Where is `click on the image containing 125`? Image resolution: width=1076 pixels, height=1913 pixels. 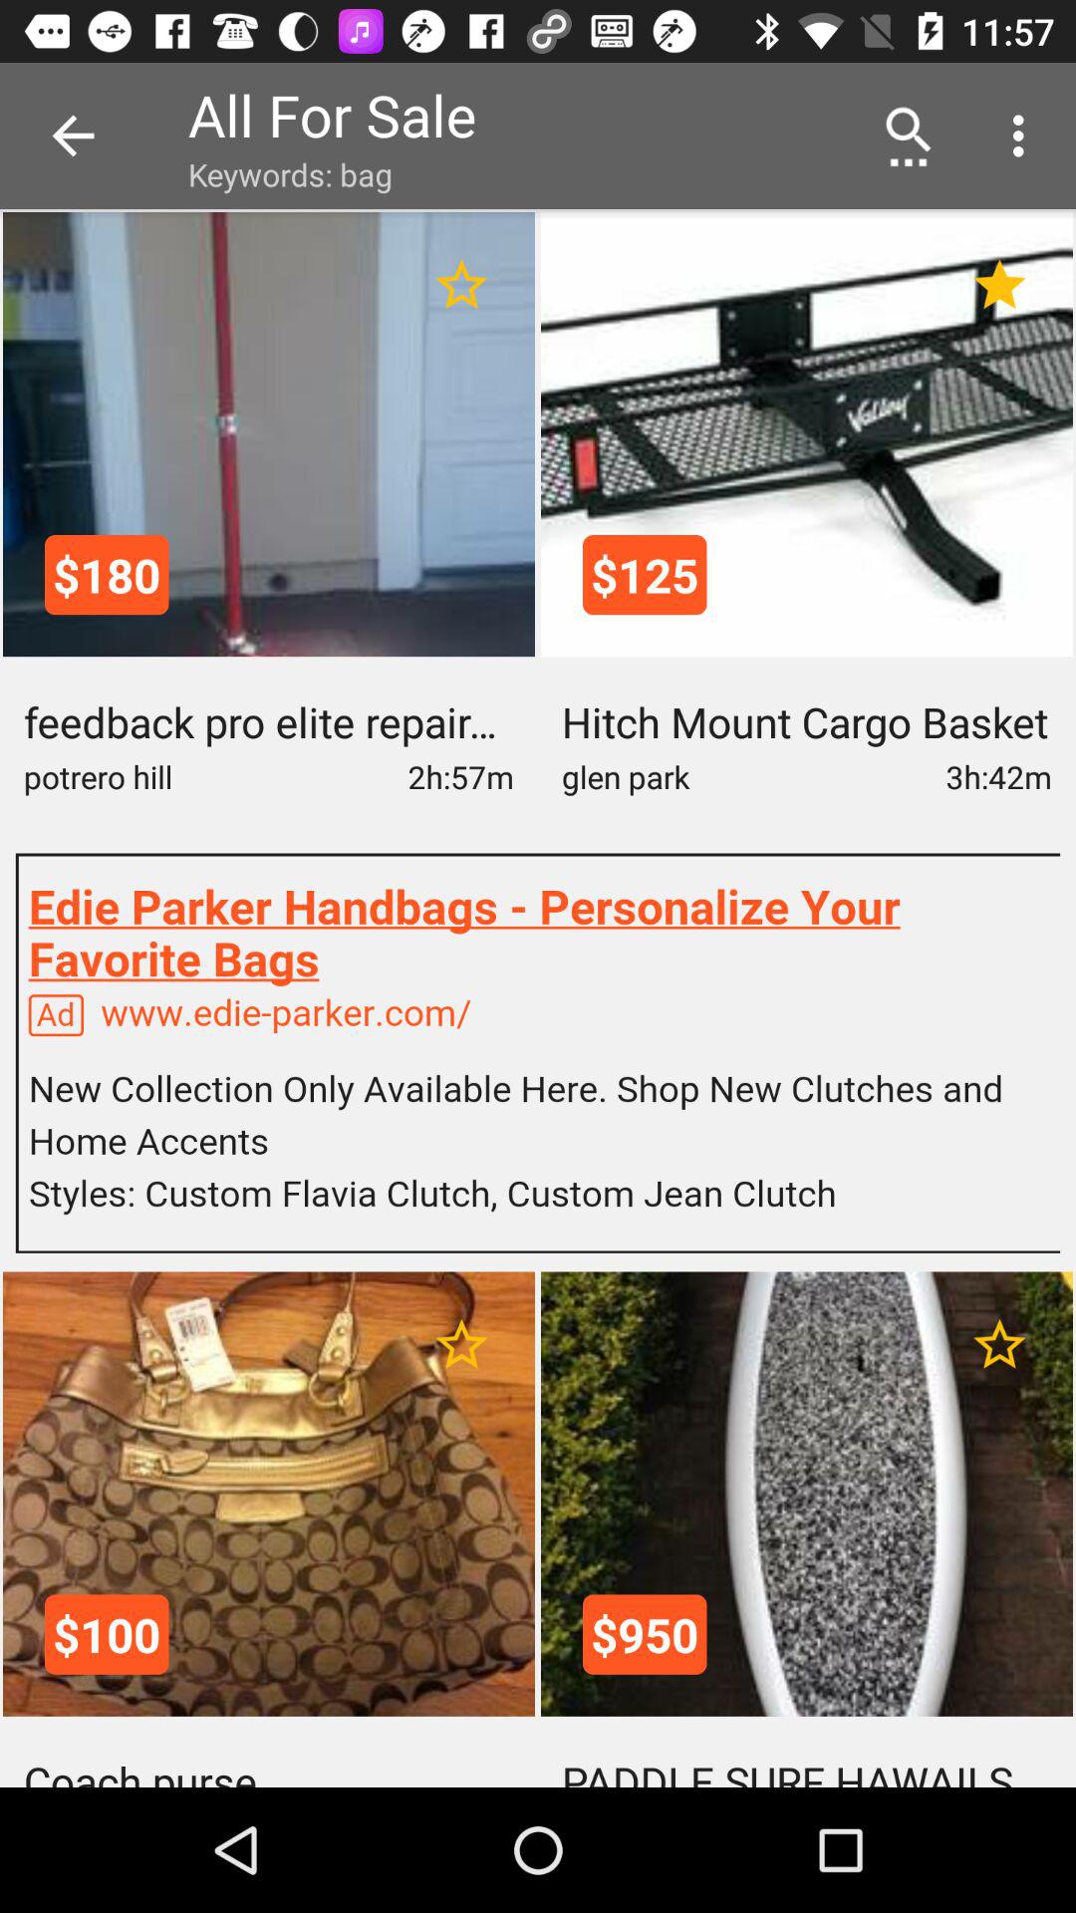
click on the image containing 125 is located at coordinates (807, 434).